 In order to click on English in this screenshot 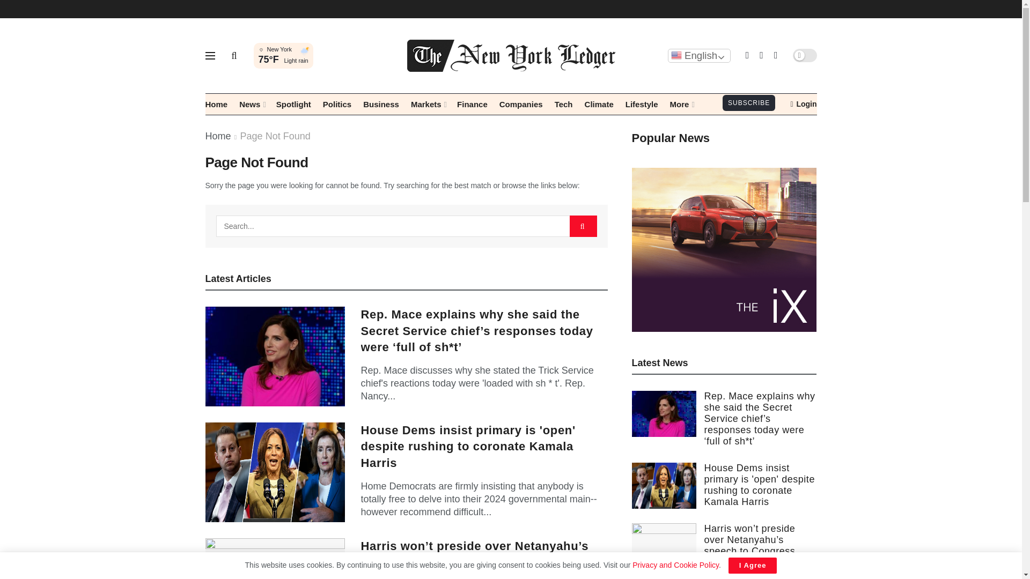, I will do `click(698, 55)`.